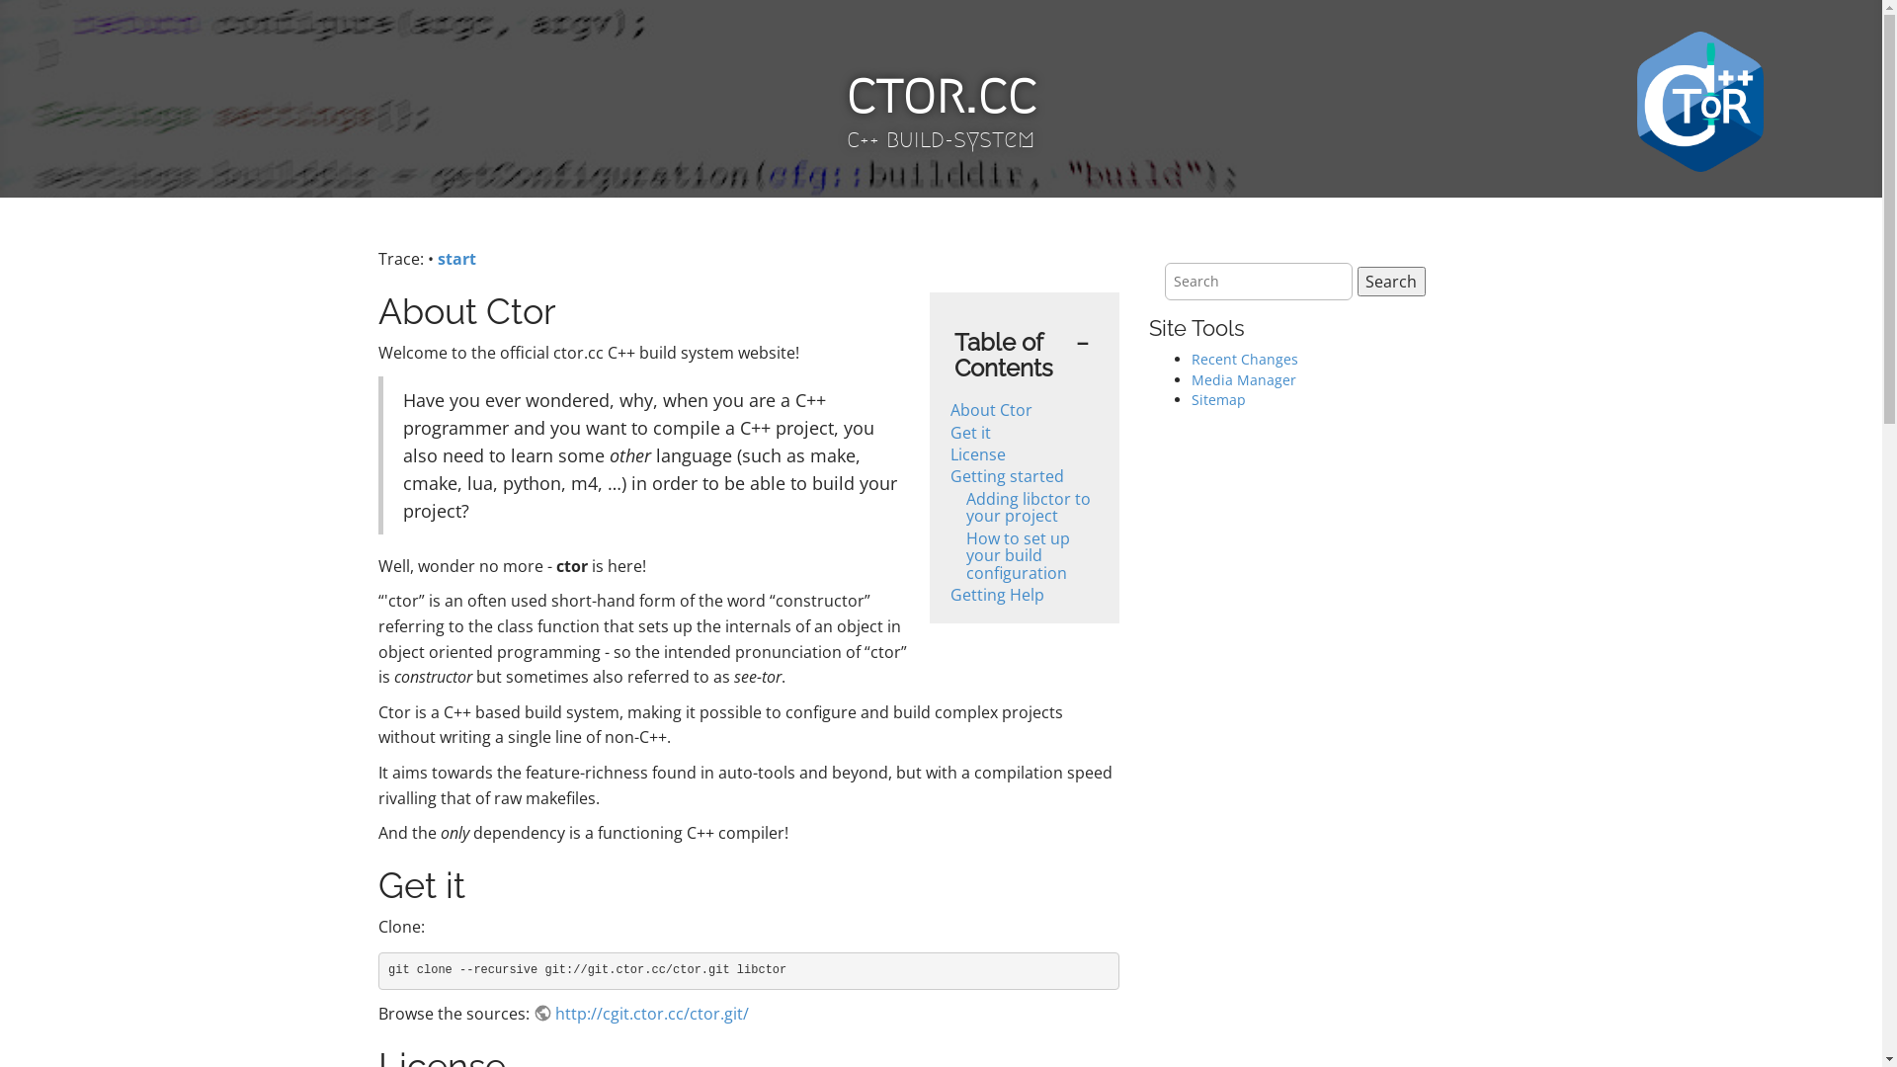 This screenshot has height=1067, width=1897. What do you see at coordinates (641, 1014) in the screenshot?
I see `http://cgit.ctor.cc/ctor.git/` at bounding box center [641, 1014].